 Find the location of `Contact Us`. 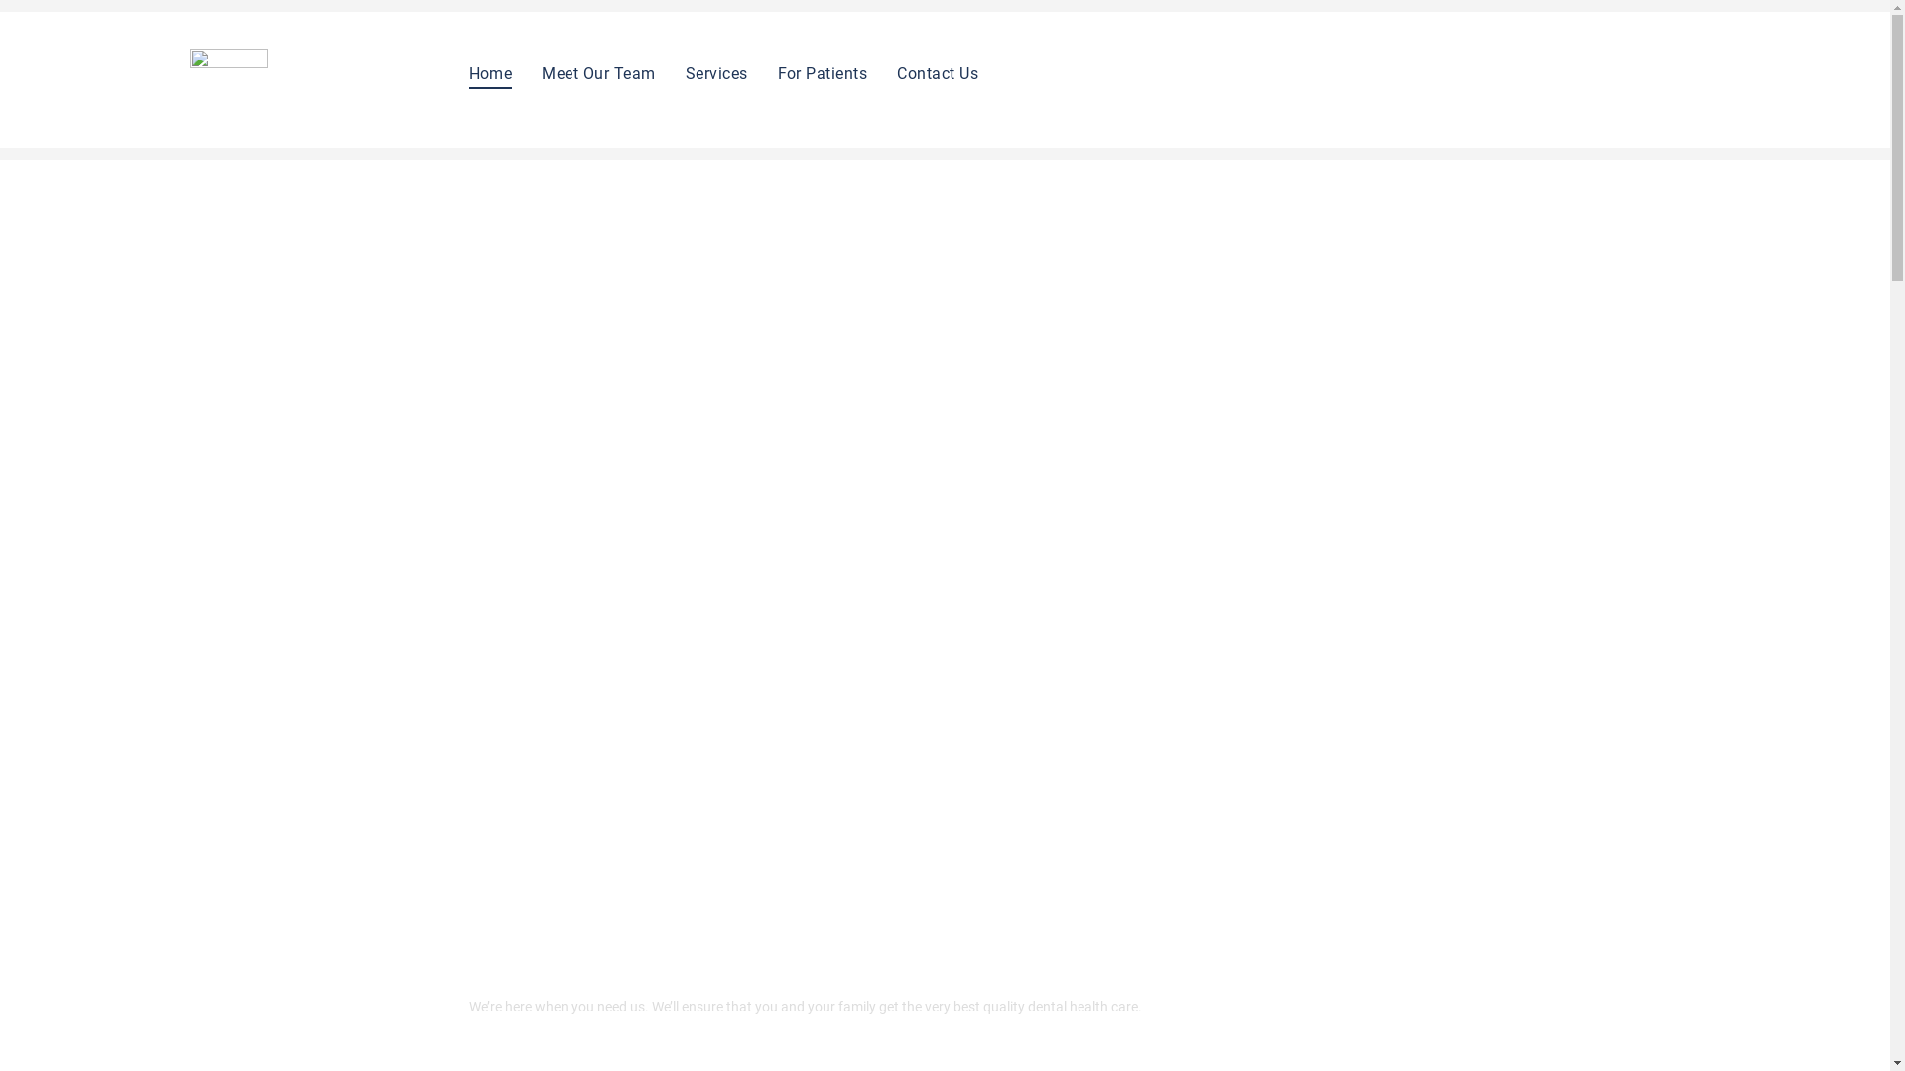

Contact Us is located at coordinates (938, 73).